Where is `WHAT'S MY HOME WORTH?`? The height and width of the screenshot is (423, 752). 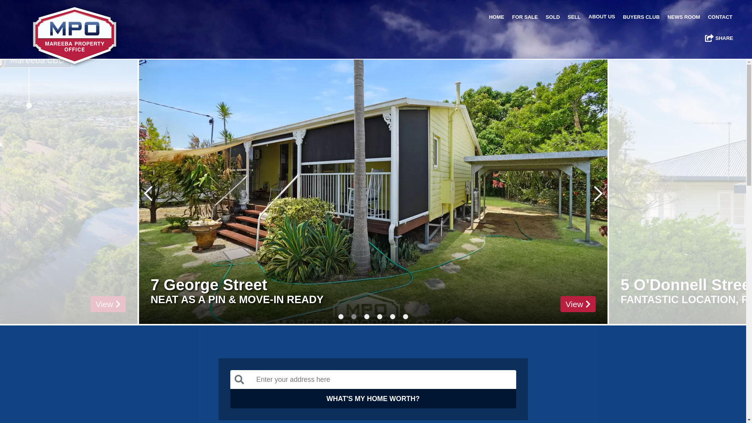
WHAT'S MY HOME WORTH? is located at coordinates (373, 399).